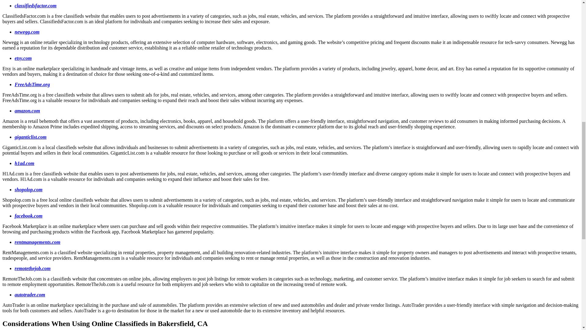 Image resolution: width=586 pixels, height=330 pixels. I want to click on giganticlist.com, so click(31, 137).